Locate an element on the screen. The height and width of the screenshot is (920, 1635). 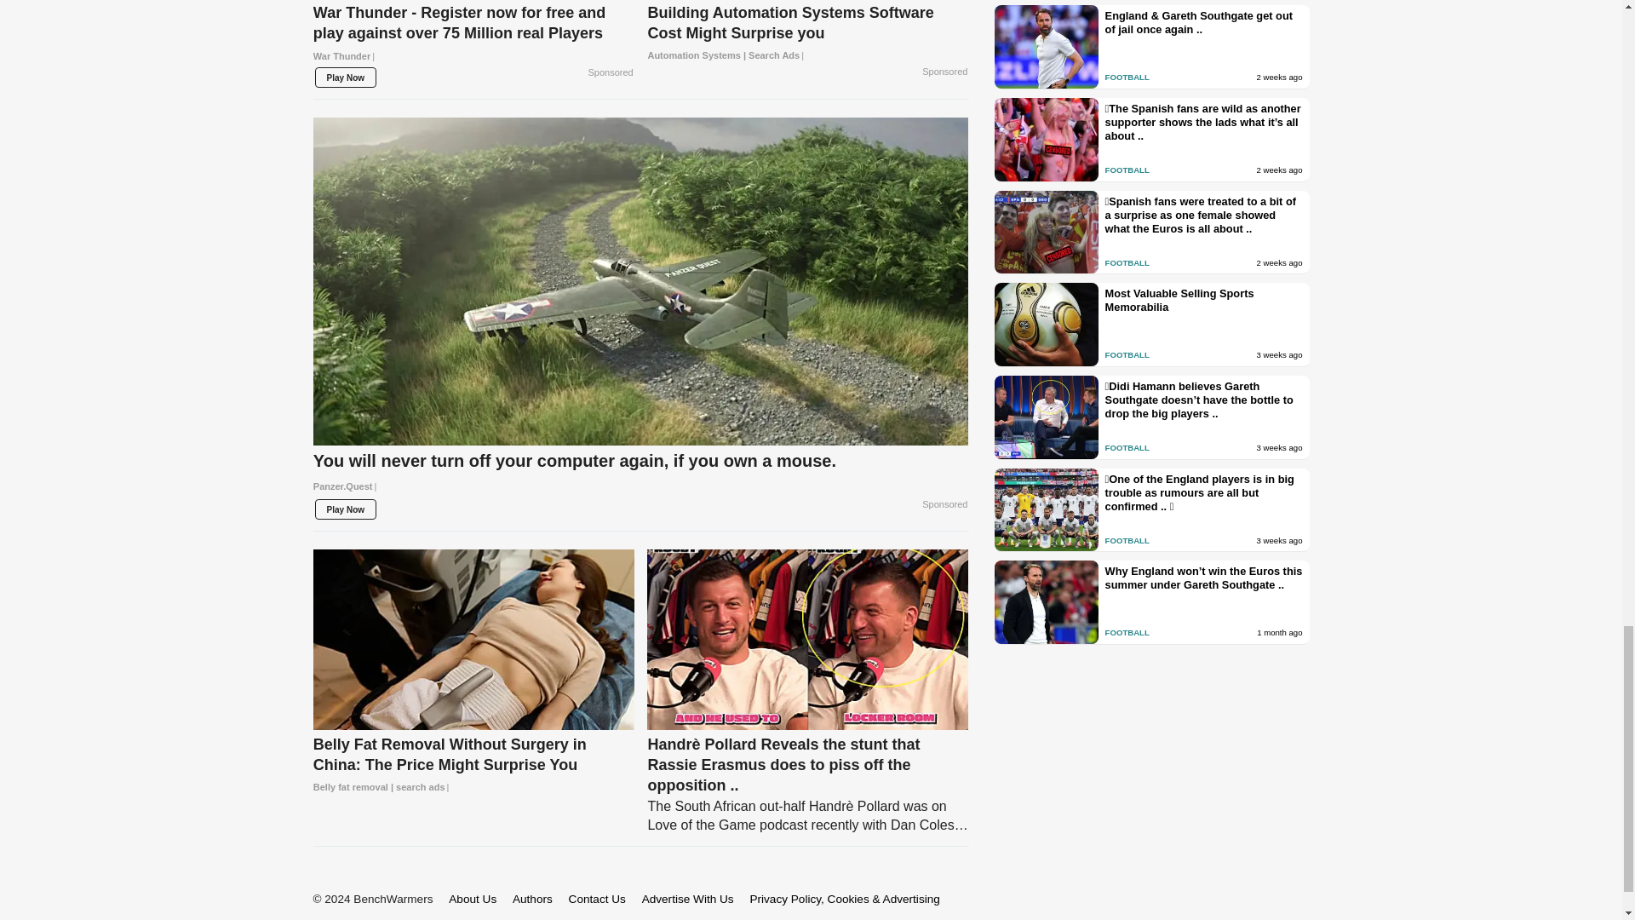
Play Now is located at coordinates (346, 77).